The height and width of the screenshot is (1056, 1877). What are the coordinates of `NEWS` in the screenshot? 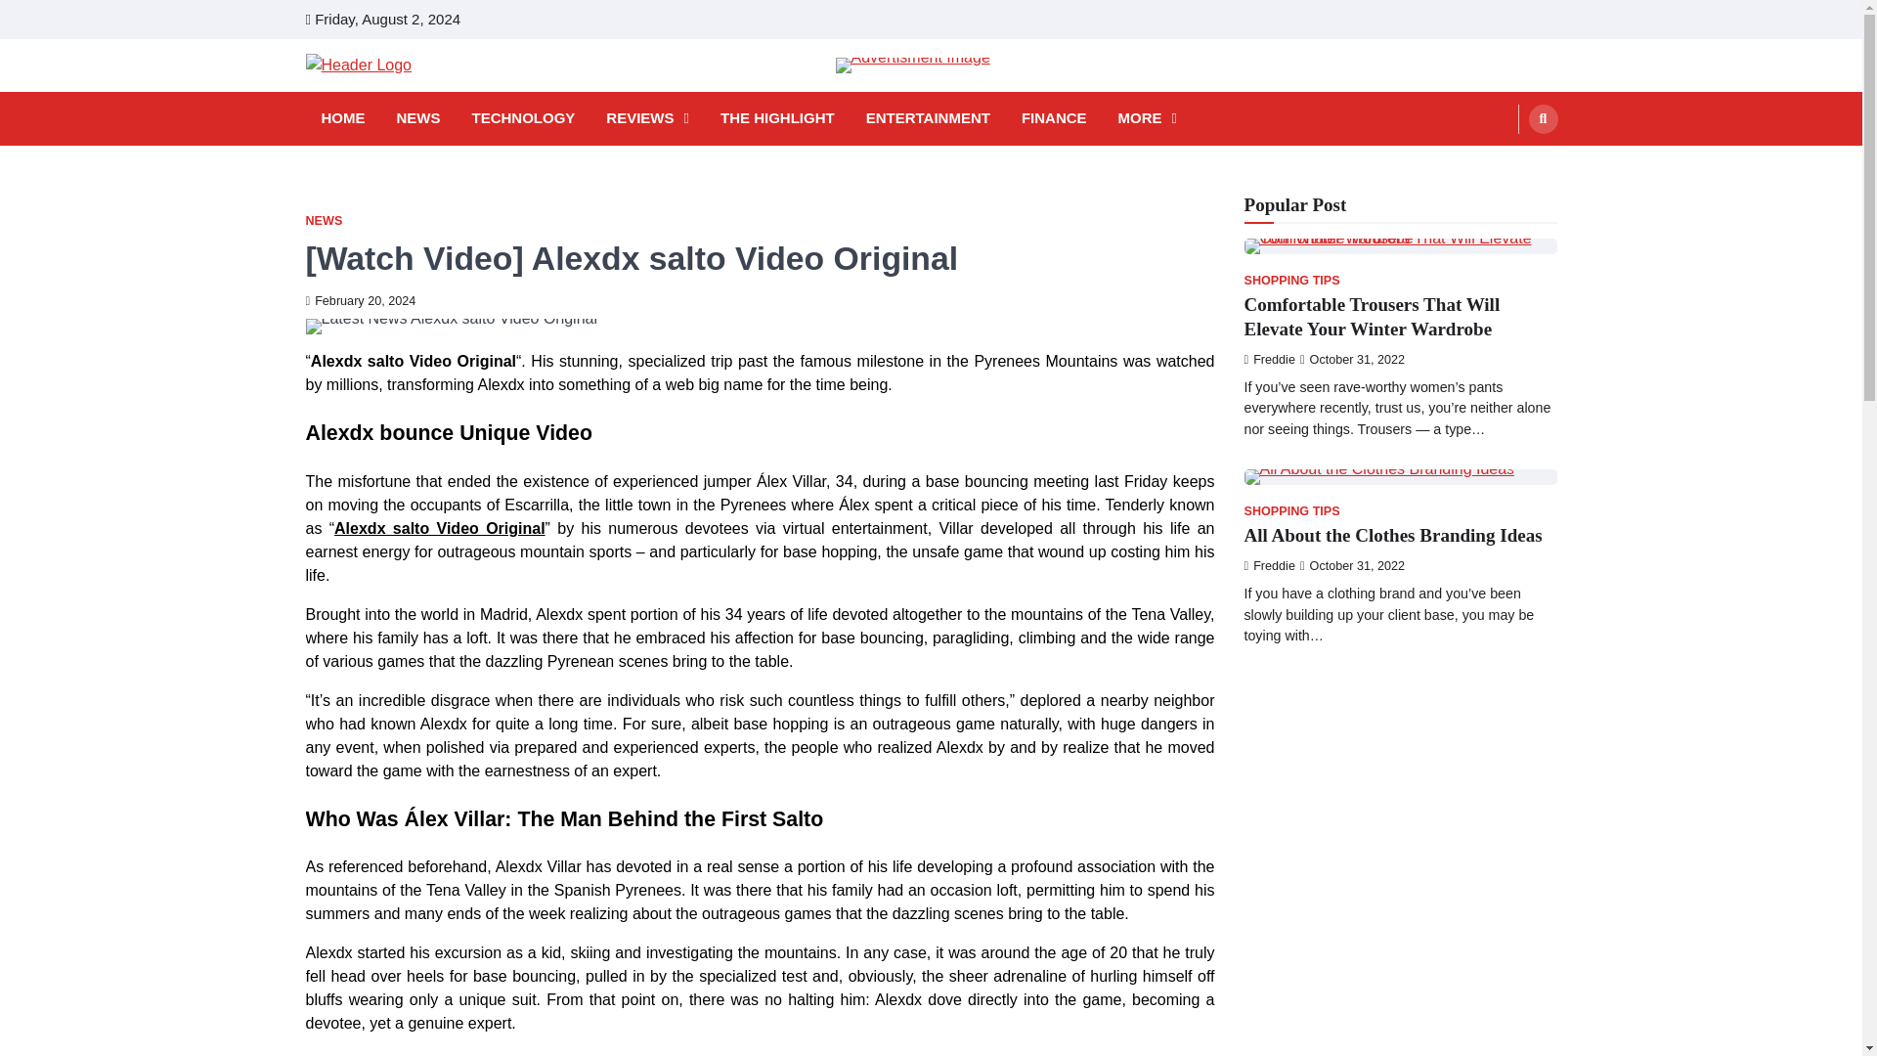 It's located at (323, 221).